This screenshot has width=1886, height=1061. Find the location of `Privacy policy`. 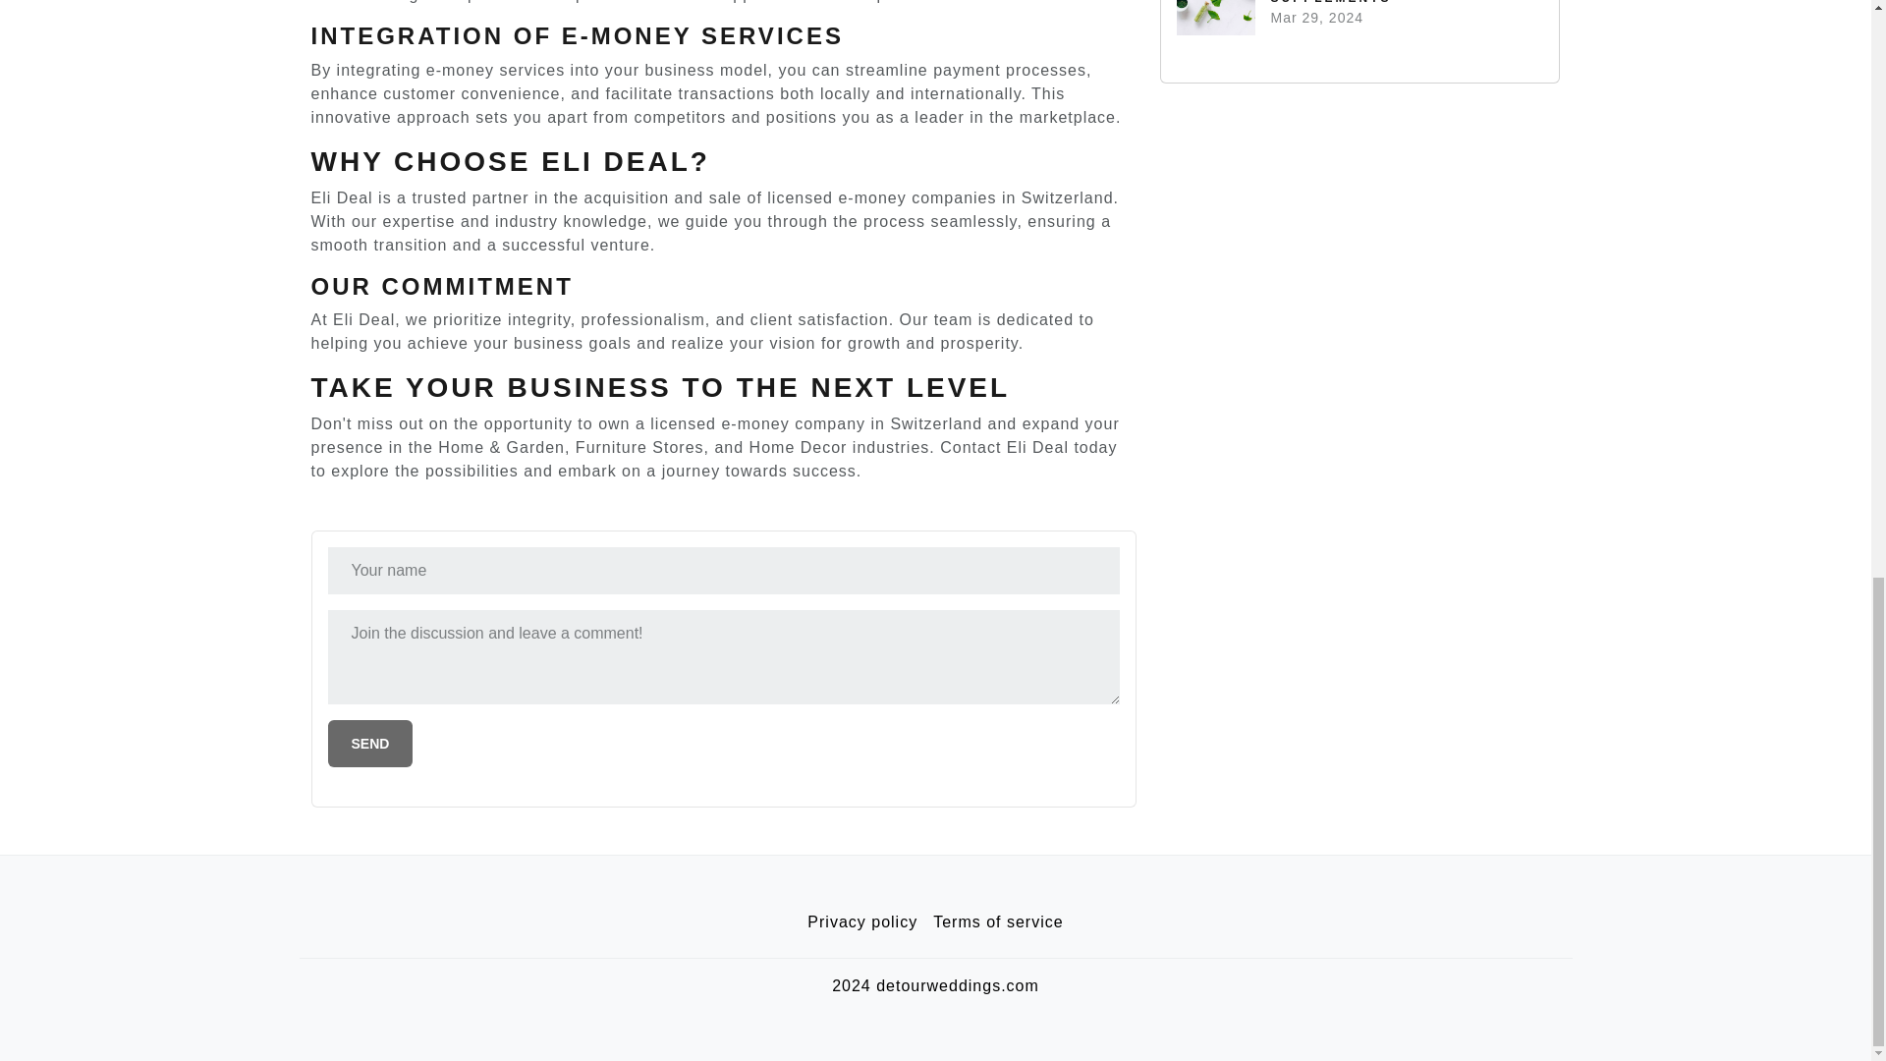

Privacy policy is located at coordinates (862, 922).